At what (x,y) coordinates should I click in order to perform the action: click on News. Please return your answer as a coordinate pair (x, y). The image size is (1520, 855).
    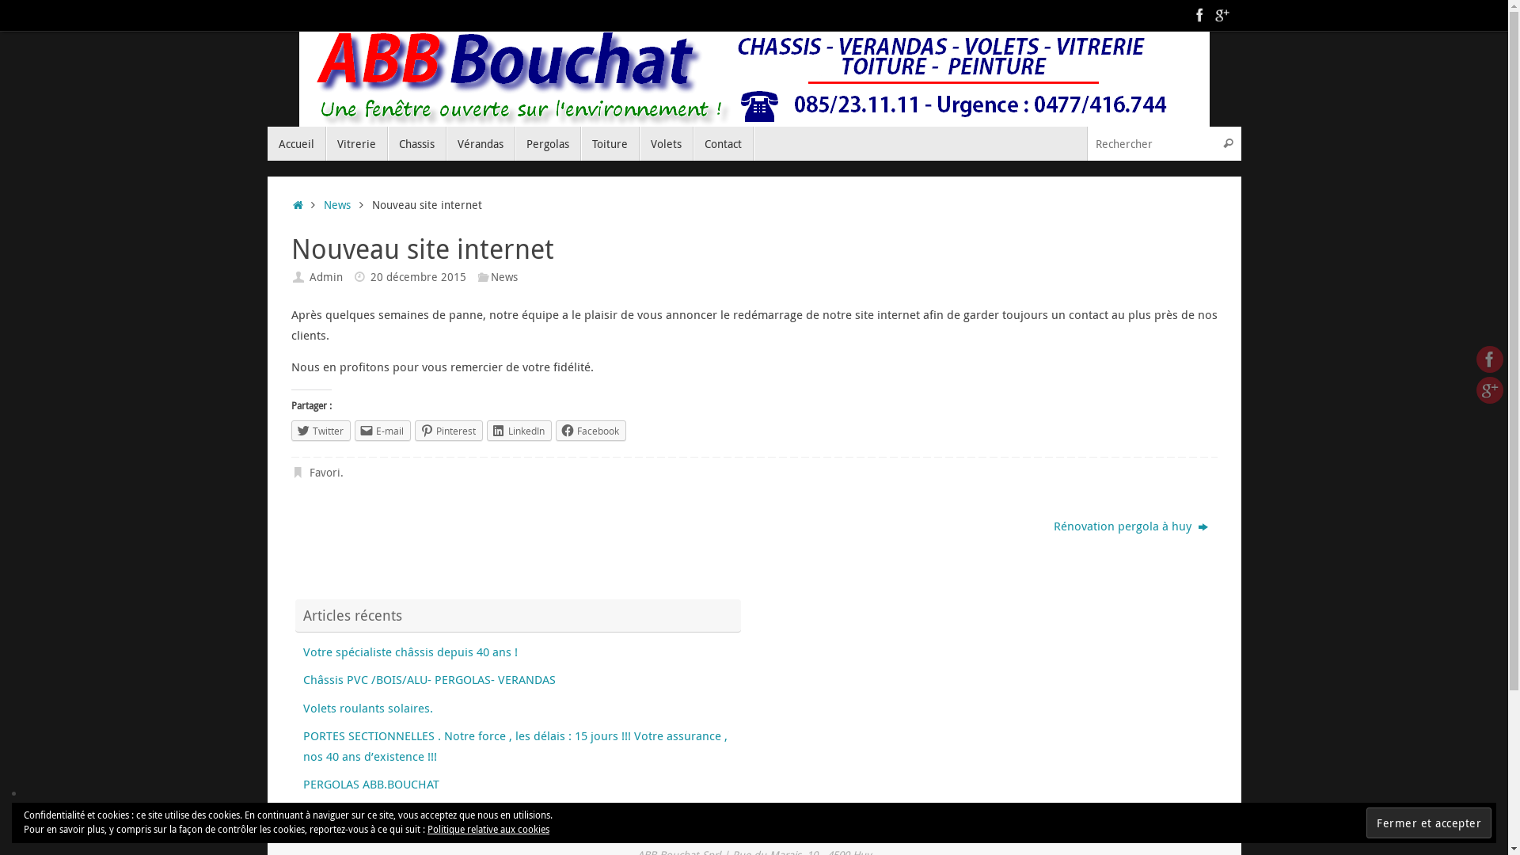
    Looking at the image, I should click on (504, 276).